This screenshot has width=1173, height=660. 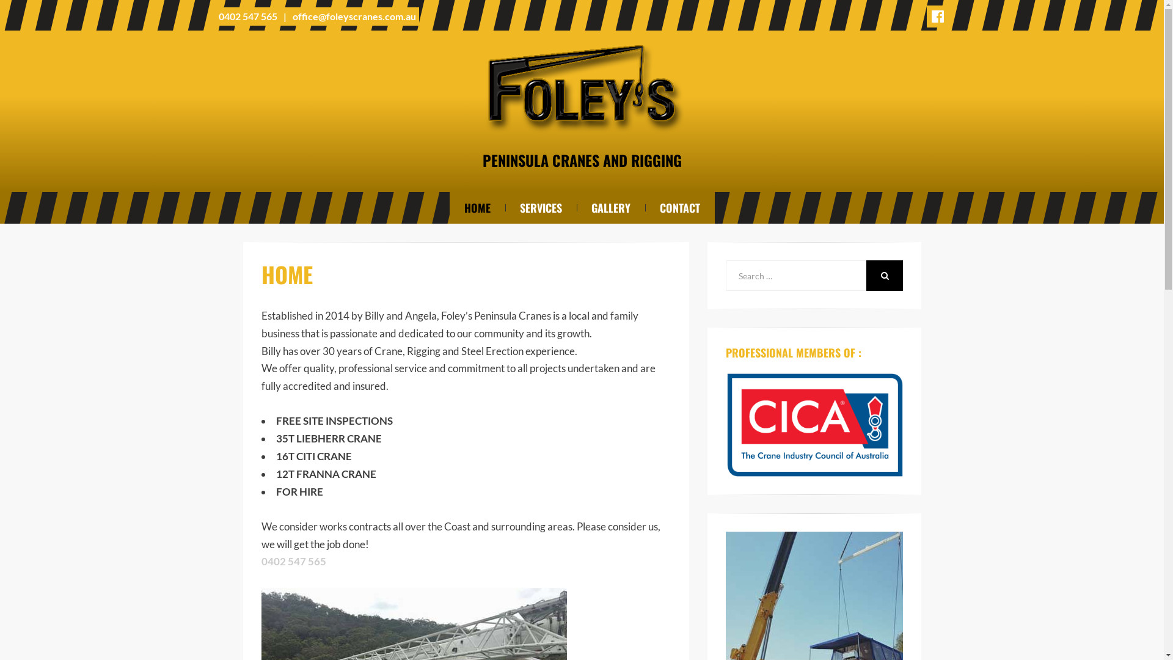 What do you see at coordinates (354, 16) in the screenshot?
I see `office@foleyscranes.com.au` at bounding box center [354, 16].